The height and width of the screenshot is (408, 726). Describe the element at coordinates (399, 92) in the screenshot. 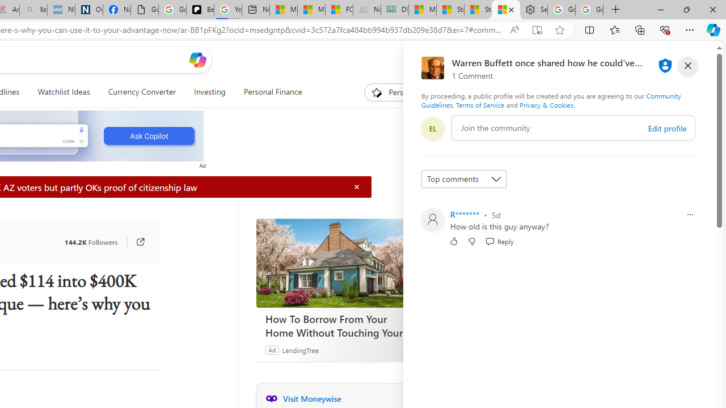

I see `Personalize` at that location.